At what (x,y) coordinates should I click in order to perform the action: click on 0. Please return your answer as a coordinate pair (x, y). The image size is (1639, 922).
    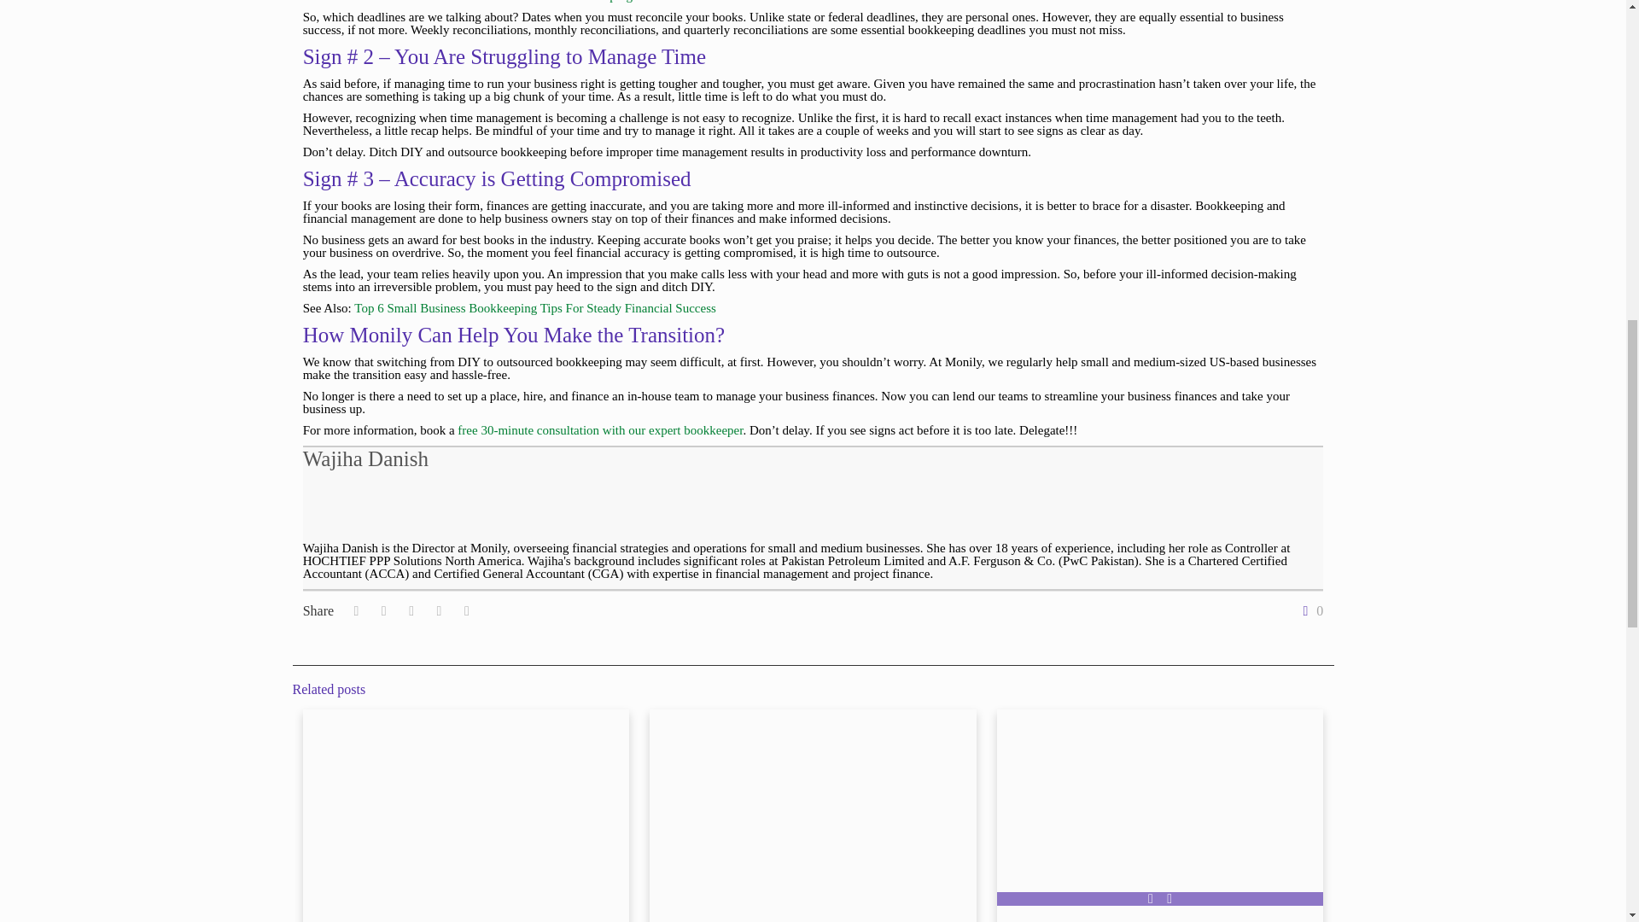
    Looking at the image, I should click on (1309, 611).